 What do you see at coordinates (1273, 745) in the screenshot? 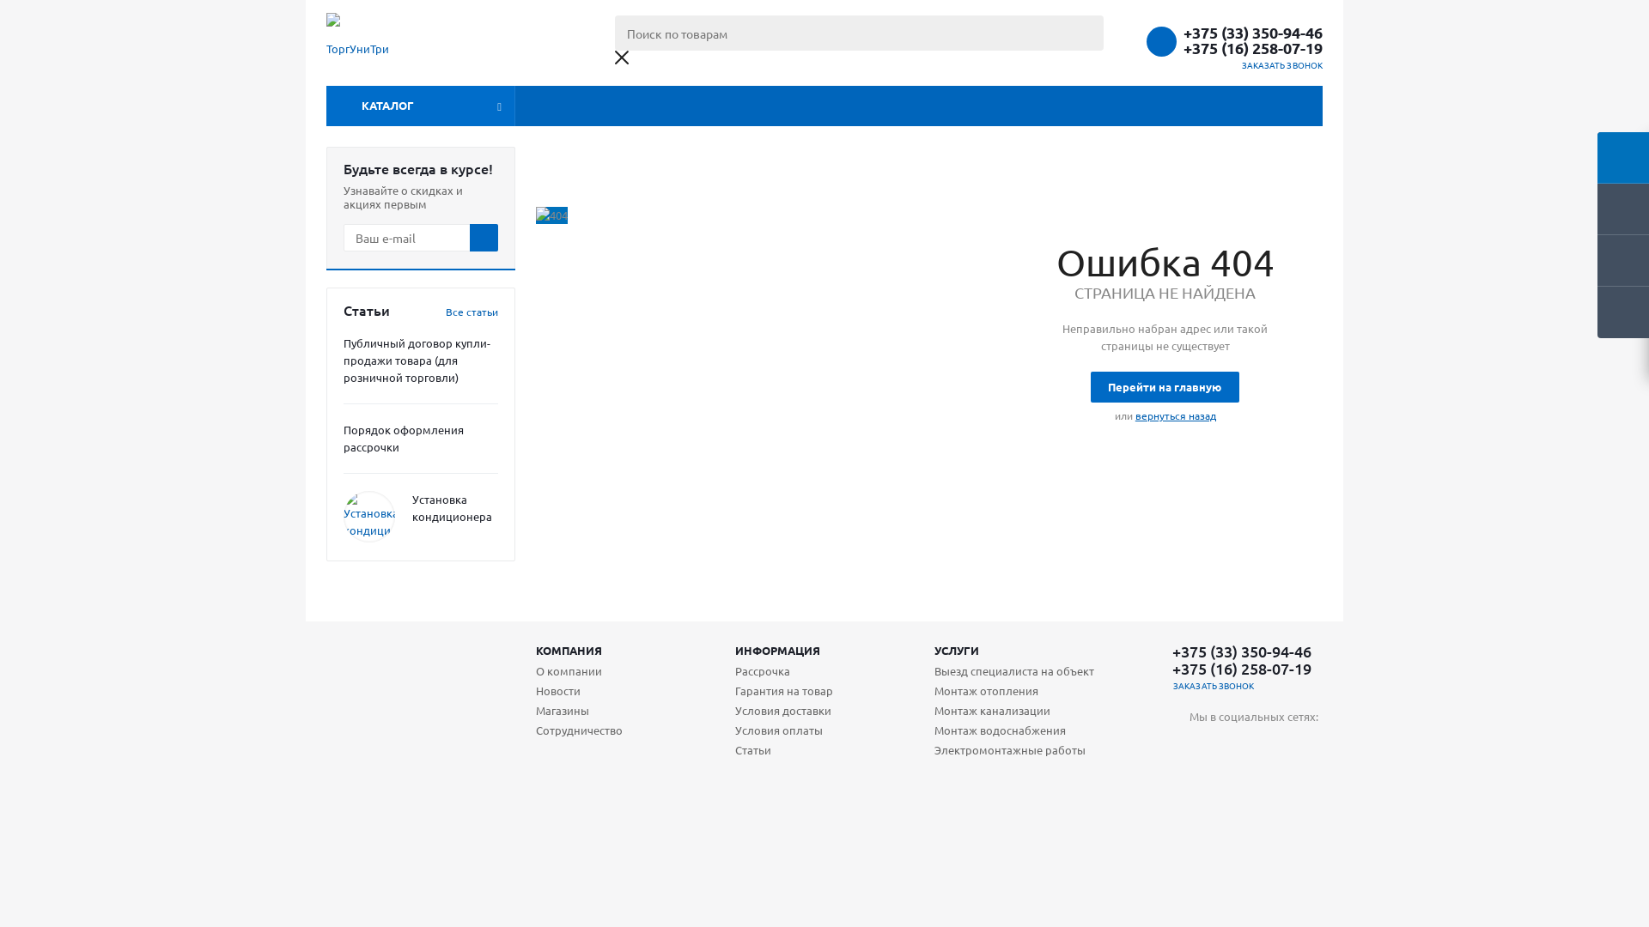
I see `VIBER` at bounding box center [1273, 745].